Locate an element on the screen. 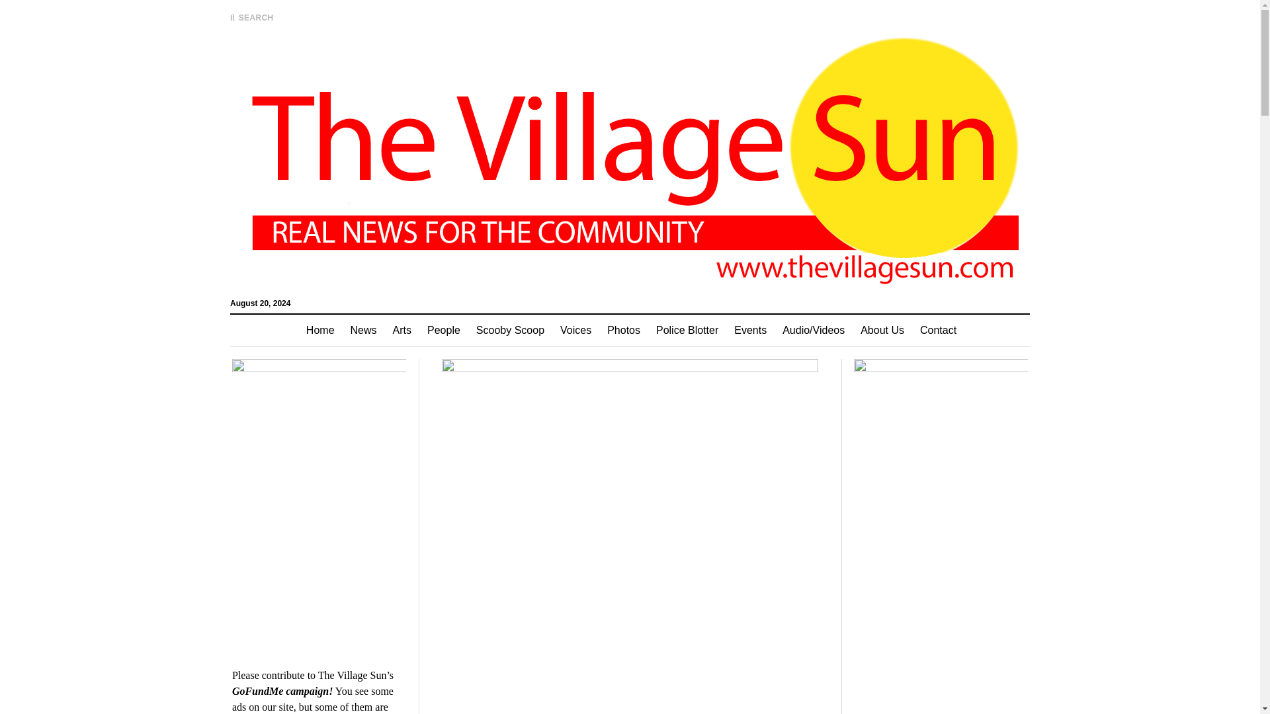  Photos is located at coordinates (623, 331).